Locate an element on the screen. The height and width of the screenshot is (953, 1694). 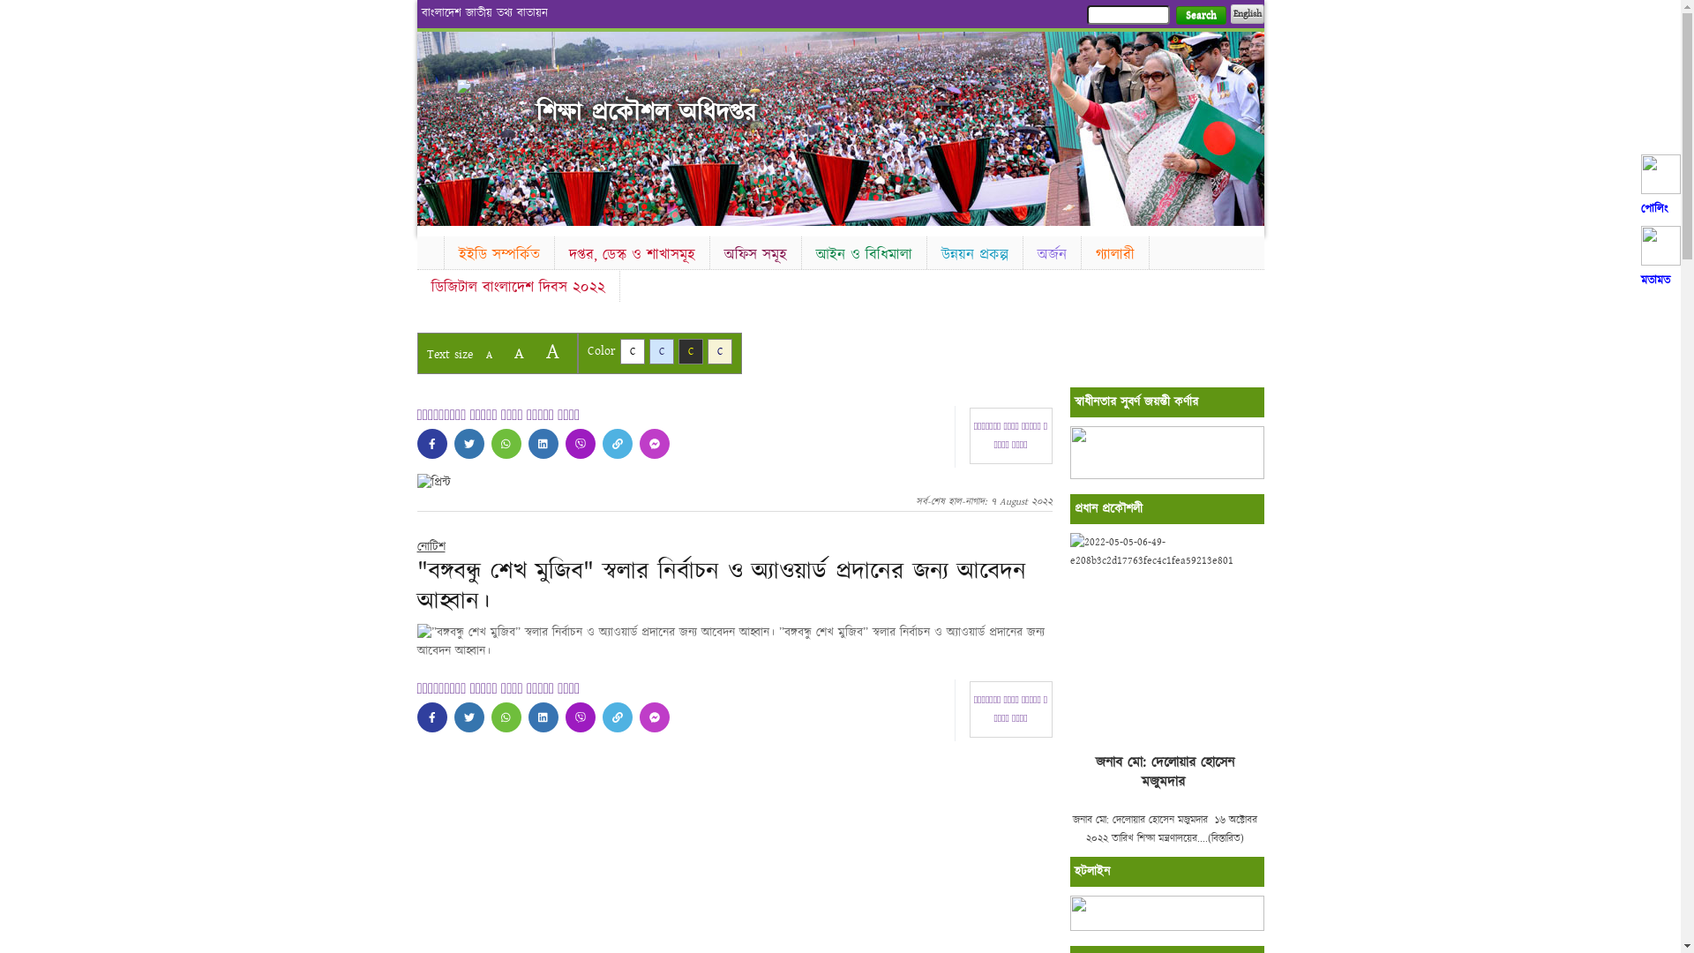
A is located at coordinates (489, 355).